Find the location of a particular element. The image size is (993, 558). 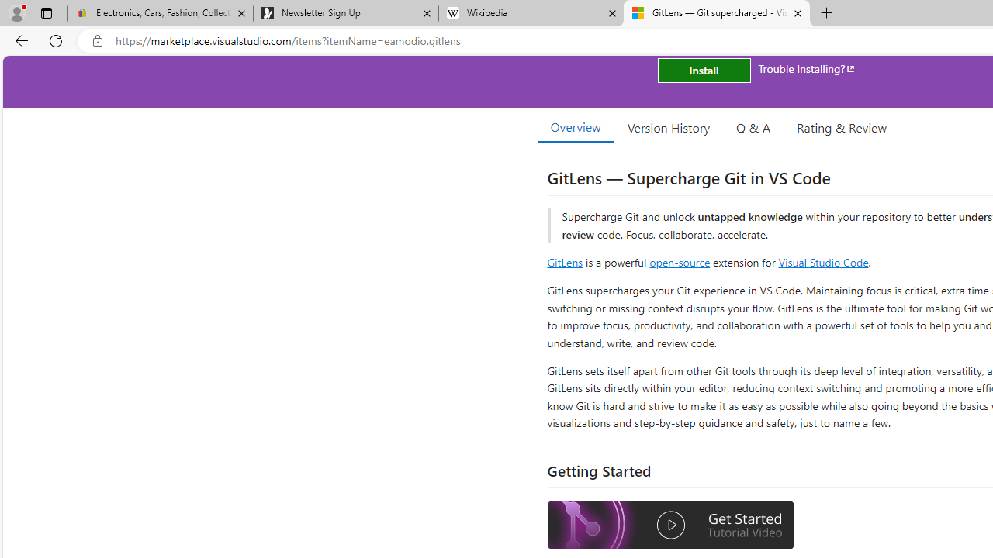

Version History is located at coordinates (669, 127).